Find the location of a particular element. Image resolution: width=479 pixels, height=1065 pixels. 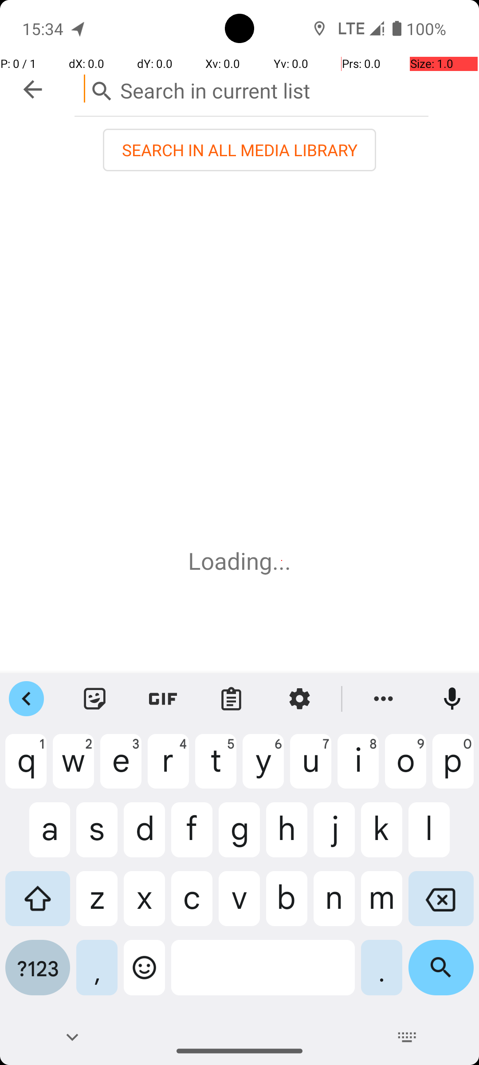

SEARCH IN ALL MEDIA LIBRARY is located at coordinates (239, 150).